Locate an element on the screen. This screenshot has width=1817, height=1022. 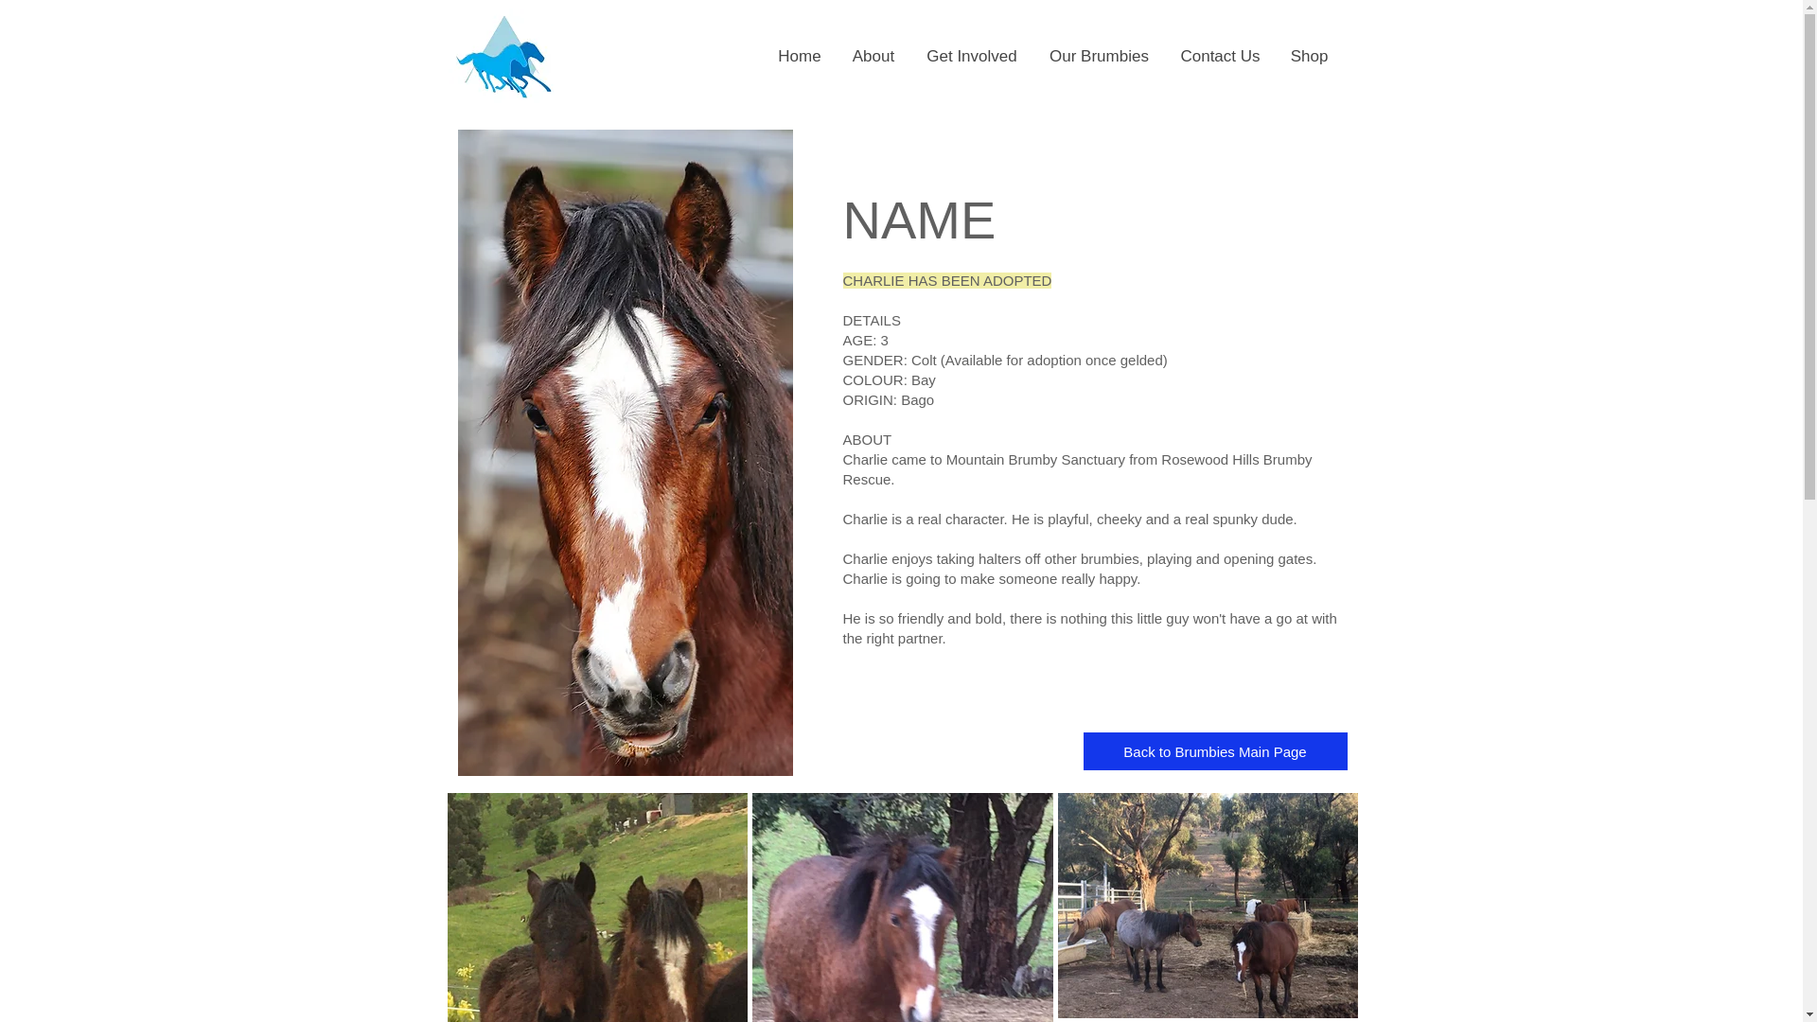
About is located at coordinates (873, 56).